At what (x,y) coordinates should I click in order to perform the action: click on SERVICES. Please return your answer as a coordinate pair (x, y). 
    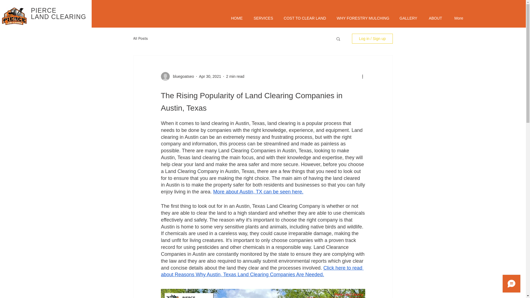
    Looking at the image, I should click on (263, 18).